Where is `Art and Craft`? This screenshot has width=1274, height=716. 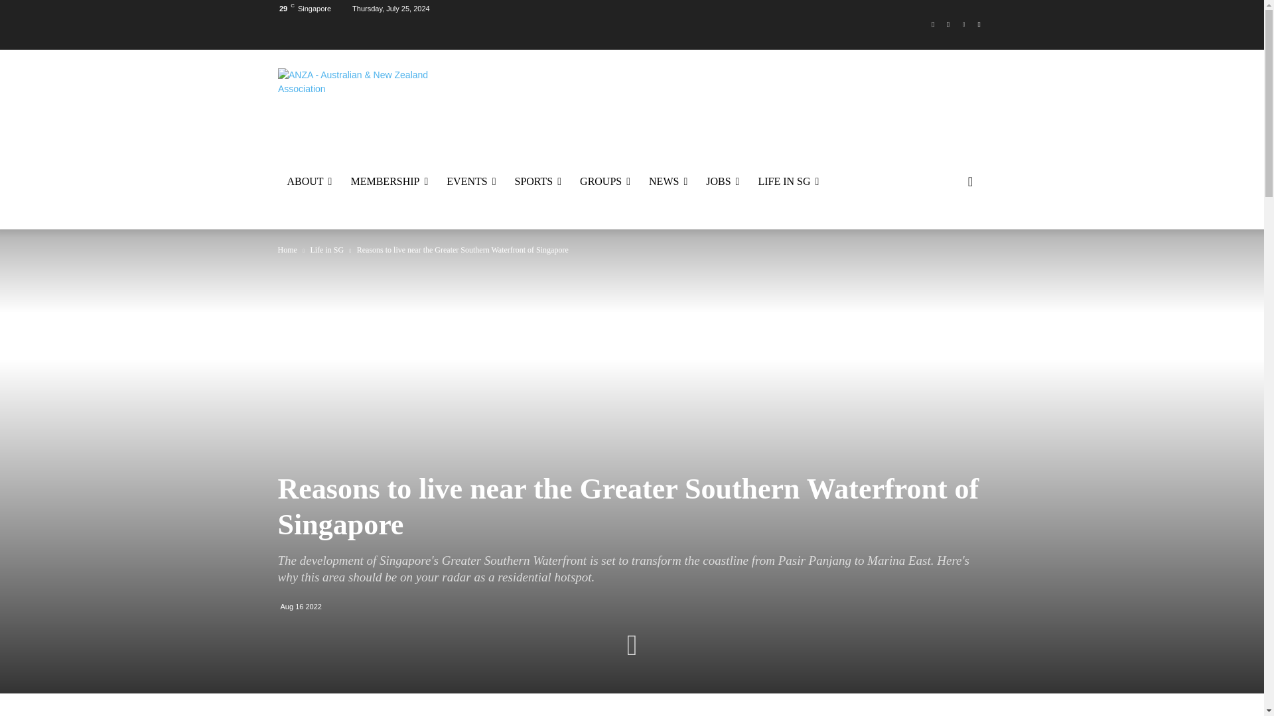
Art and Craft is located at coordinates (605, 182).